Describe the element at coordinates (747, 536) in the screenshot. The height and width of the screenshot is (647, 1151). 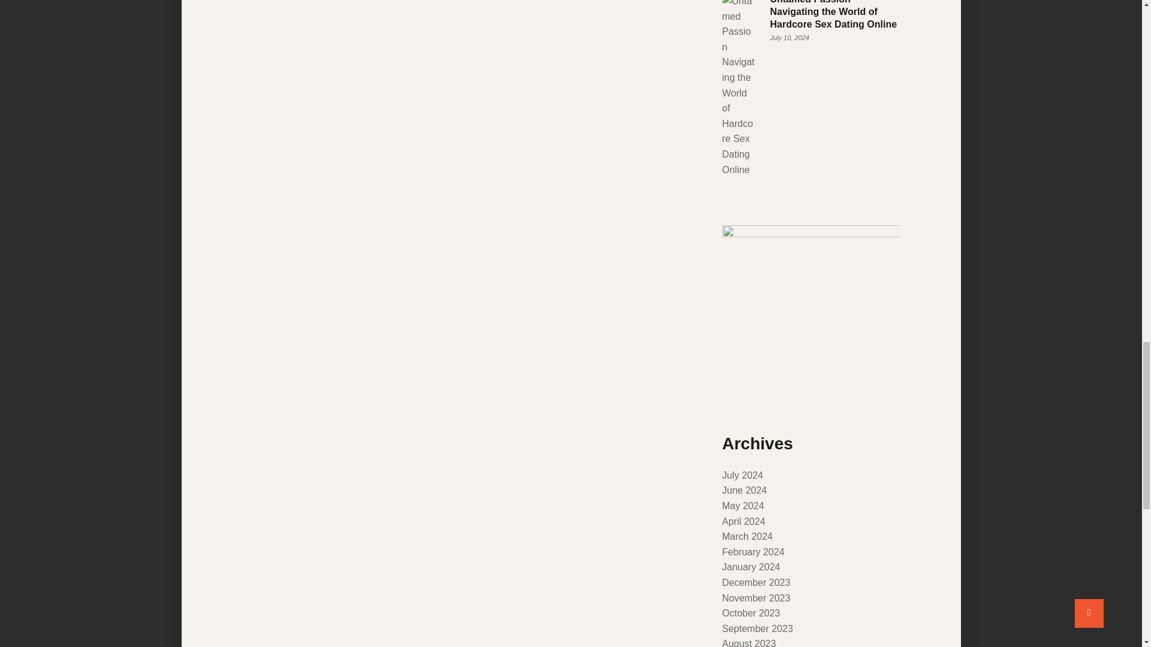
I see `March 2024` at that location.